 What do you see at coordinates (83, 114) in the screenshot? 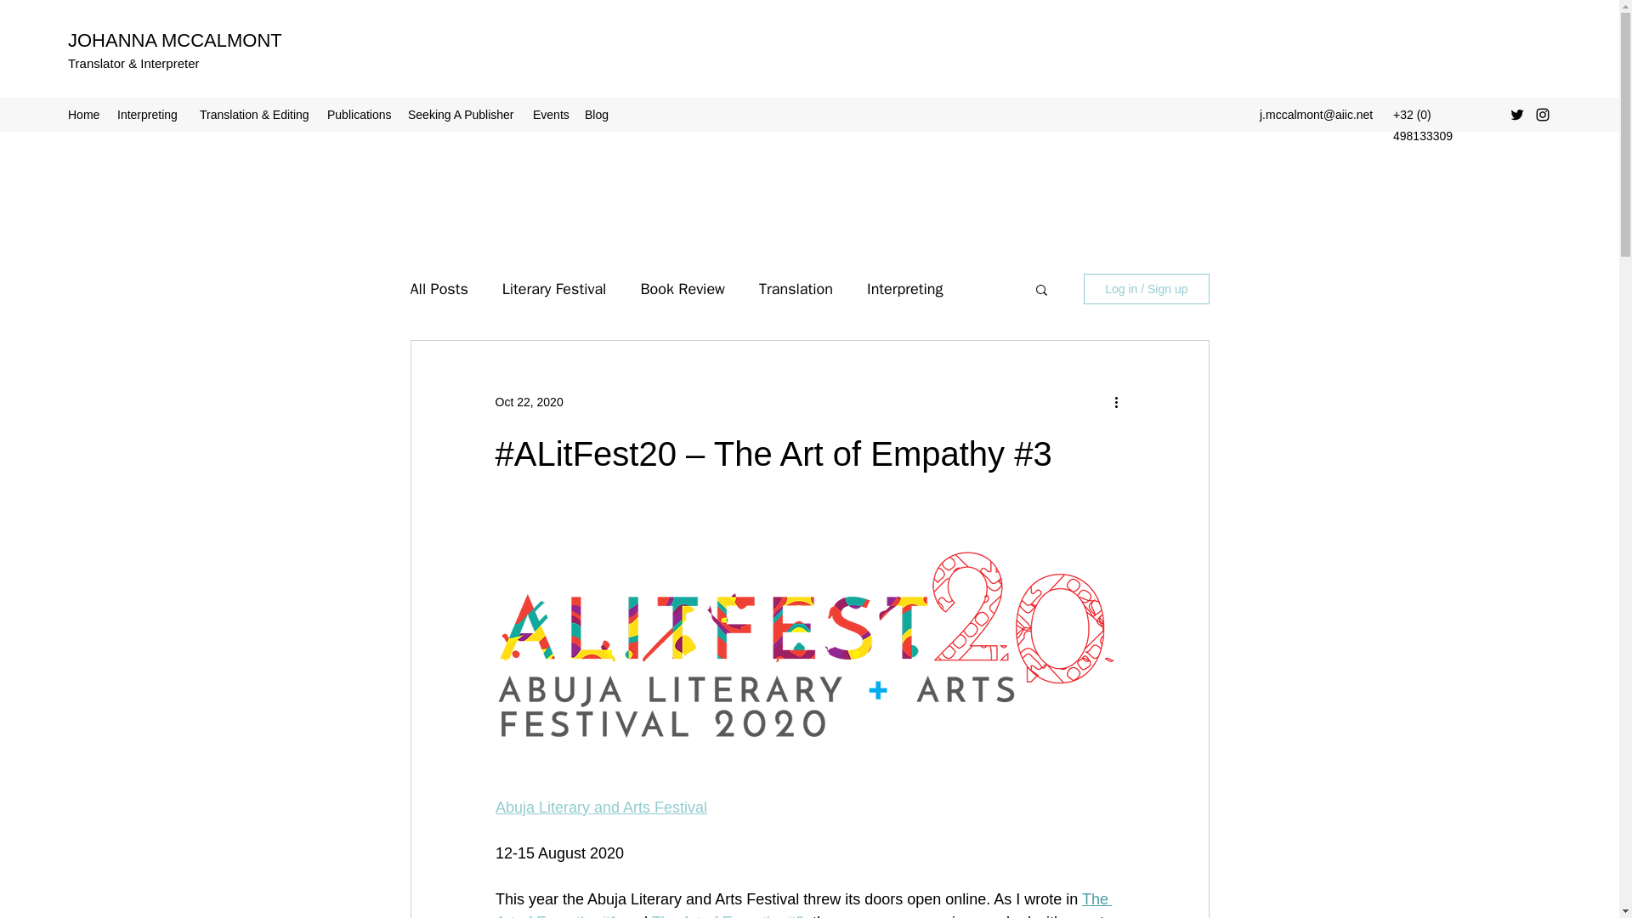
I see `Home` at bounding box center [83, 114].